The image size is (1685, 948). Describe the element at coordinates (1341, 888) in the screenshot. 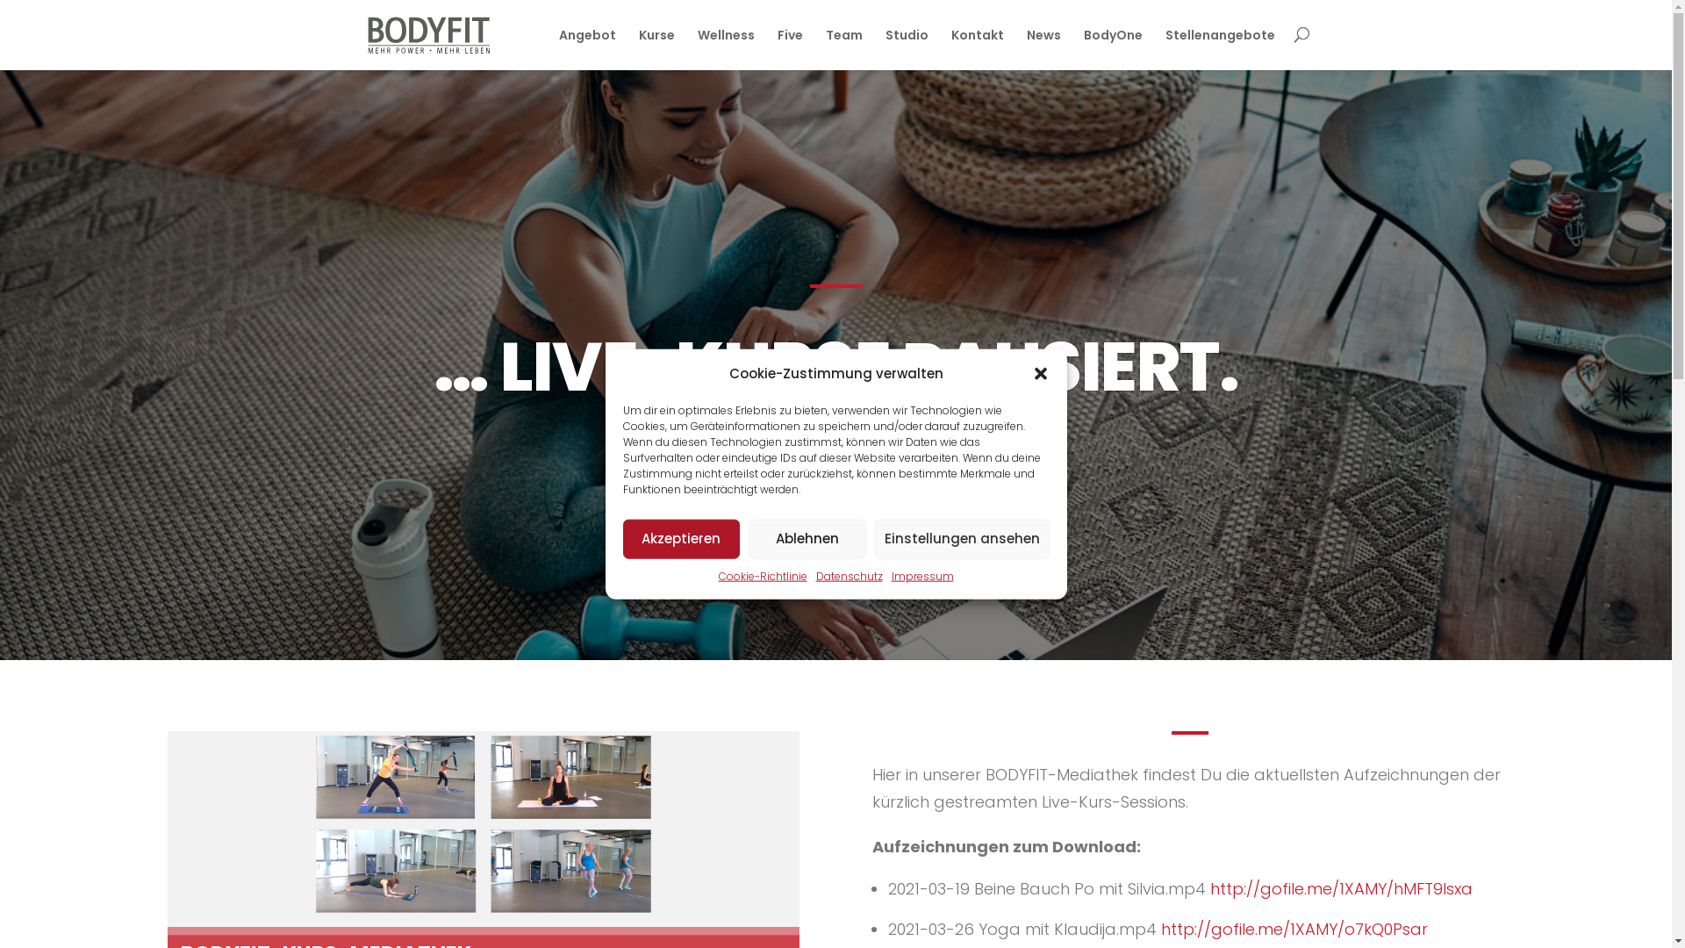

I see `http://gofile.me/1XAMY/hMFT9lsxa` at that location.